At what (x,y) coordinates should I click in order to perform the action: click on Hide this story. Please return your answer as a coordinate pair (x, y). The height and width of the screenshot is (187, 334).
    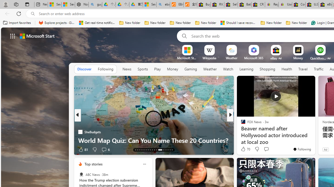
    Looking at the image, I should click on (299, 82).